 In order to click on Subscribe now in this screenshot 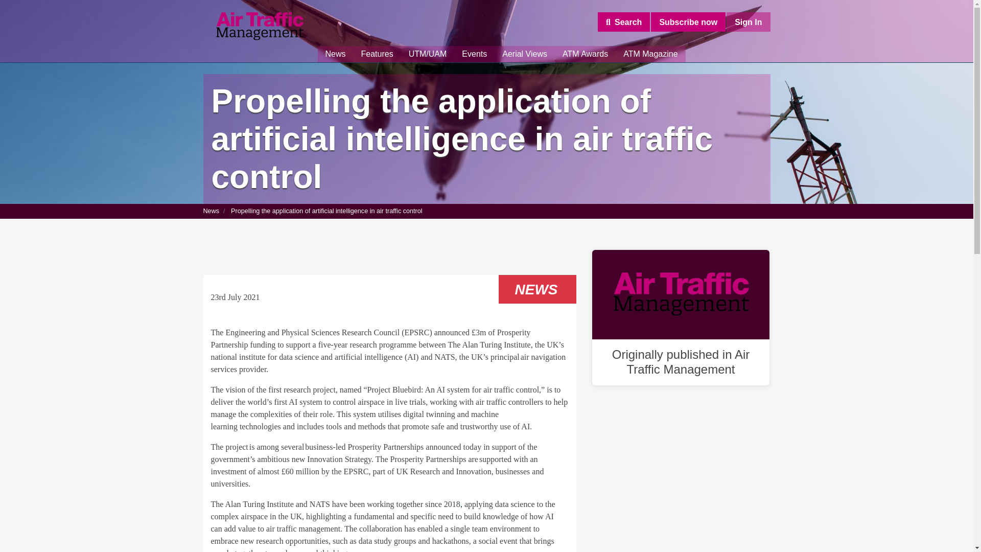, I will do `click(688, 21)`.